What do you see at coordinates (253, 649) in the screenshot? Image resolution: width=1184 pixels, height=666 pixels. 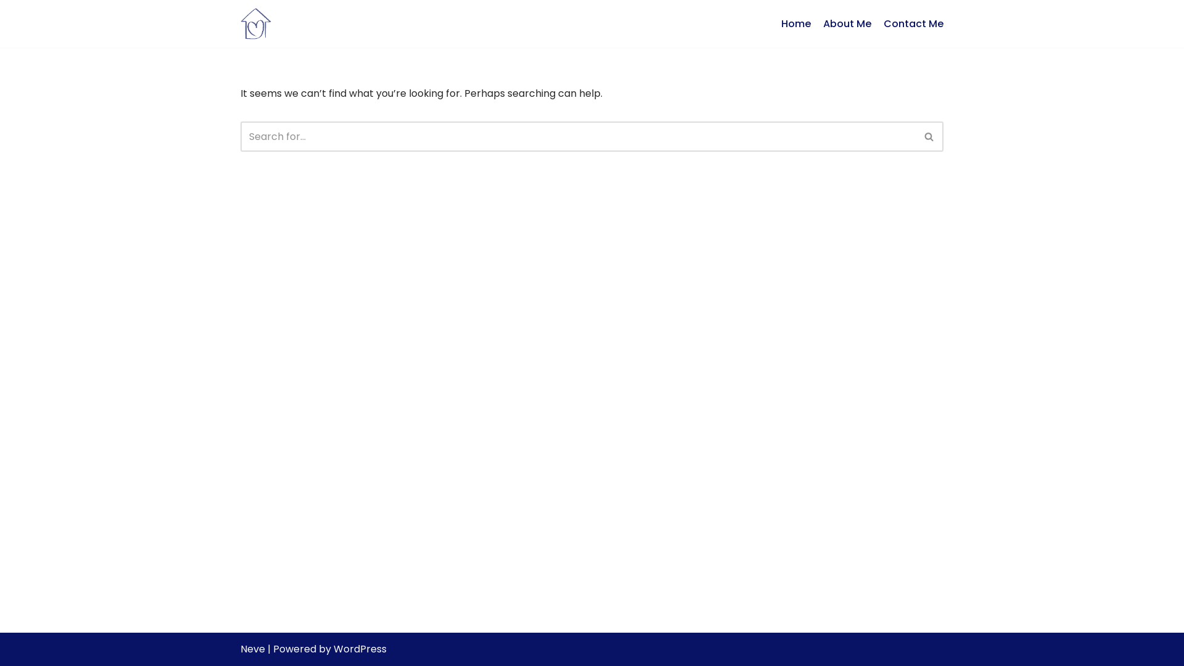 I see `Neve` at bounding box center [253, 649].